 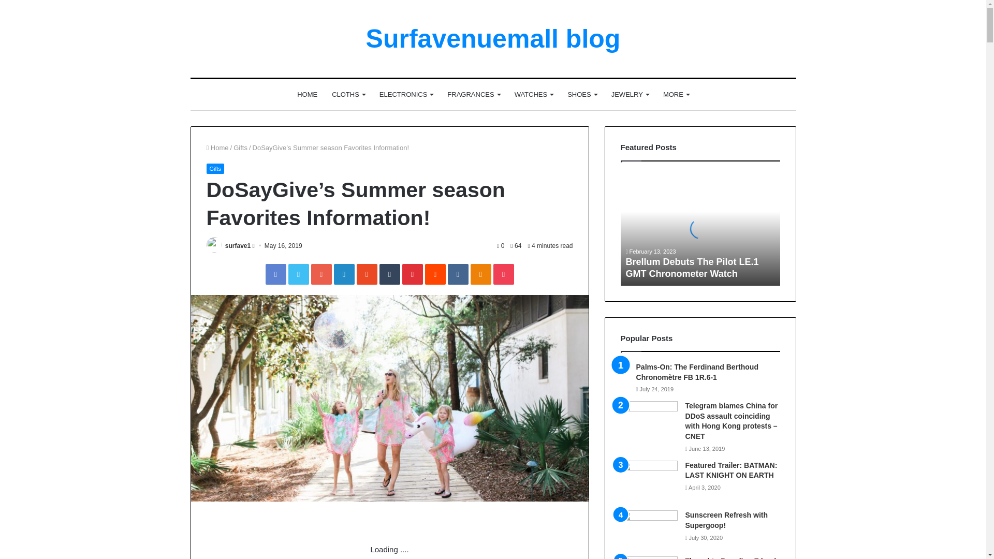 What do you see at coordinates (458, 274) in the screenshot?
I see `VKontakte` at bounding box center [458, 274].